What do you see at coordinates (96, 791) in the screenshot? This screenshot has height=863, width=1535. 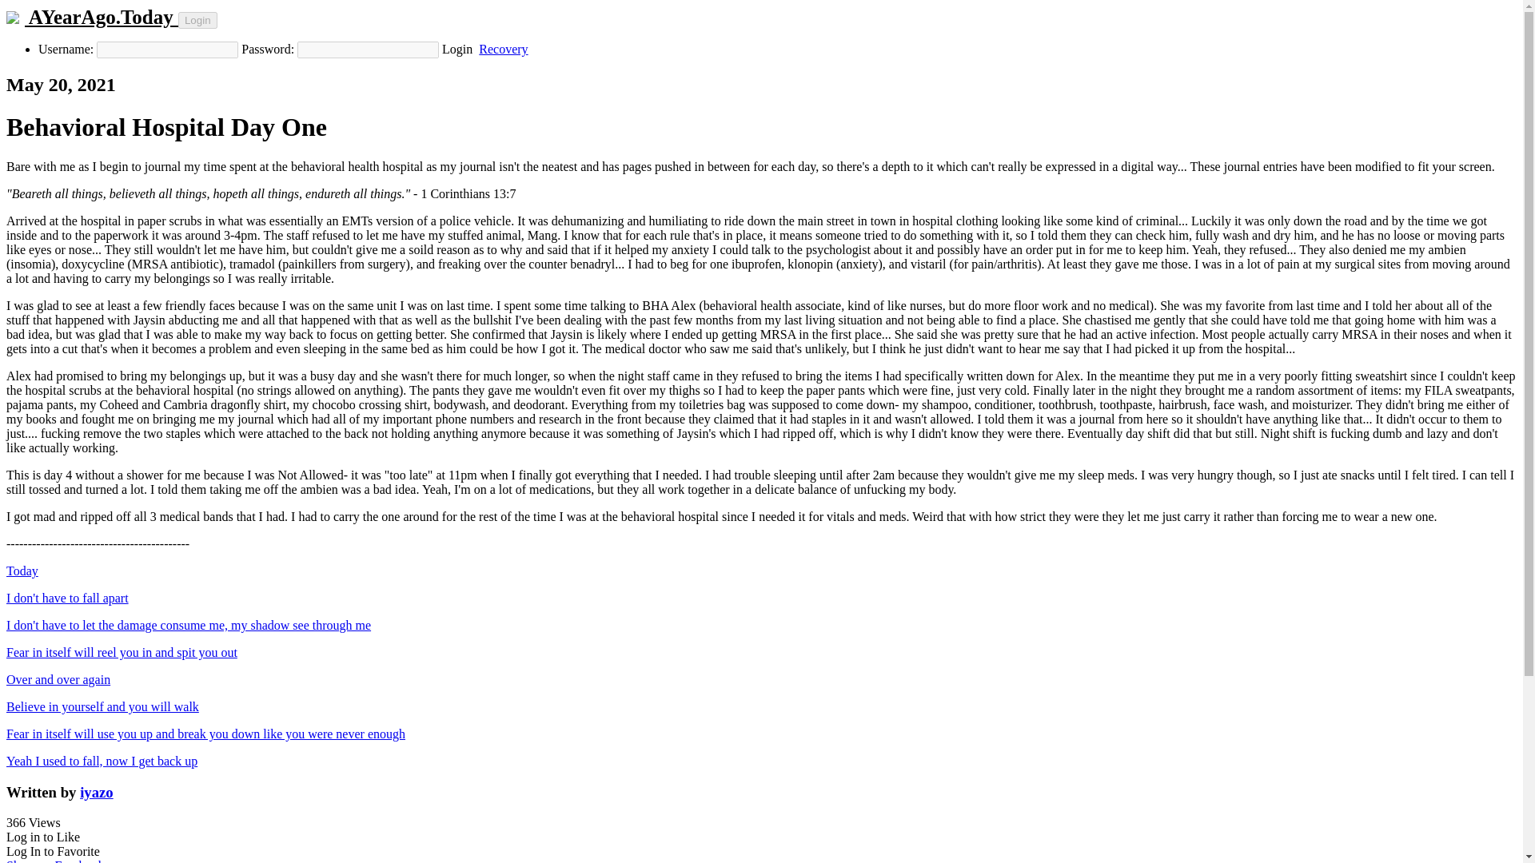 I see `iyazo` at bounding box center [96, 791].